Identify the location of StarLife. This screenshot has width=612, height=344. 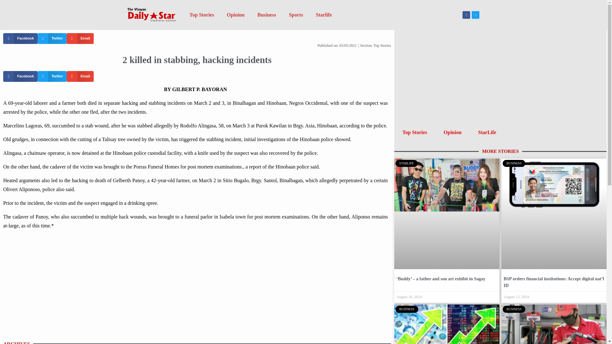
(487, 133).